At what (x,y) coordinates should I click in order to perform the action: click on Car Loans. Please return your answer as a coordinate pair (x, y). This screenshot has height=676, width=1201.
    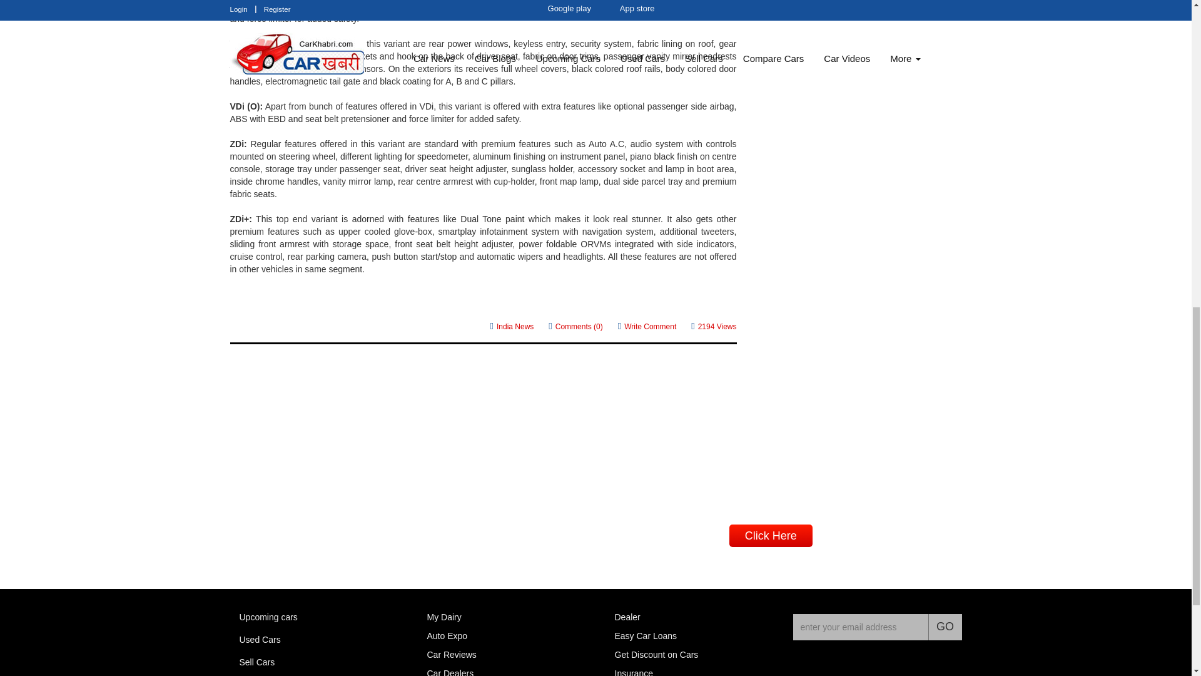
    Looking at the image, I should click on (646, 635).